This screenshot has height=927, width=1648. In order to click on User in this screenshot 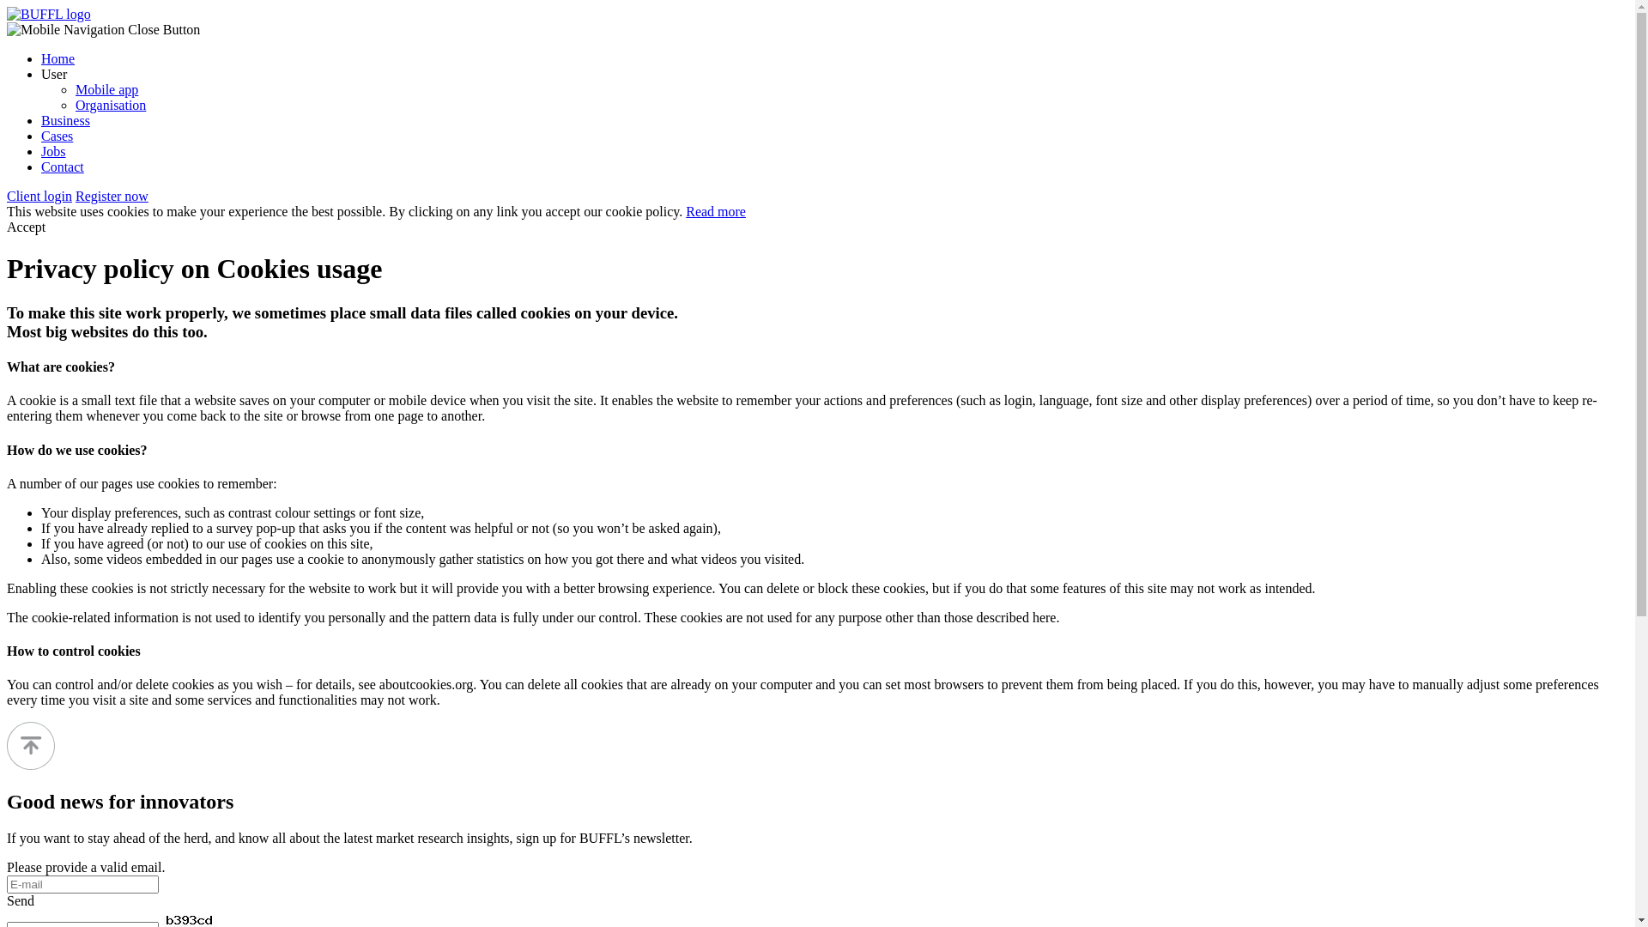, I will do `click(54, 74)`.